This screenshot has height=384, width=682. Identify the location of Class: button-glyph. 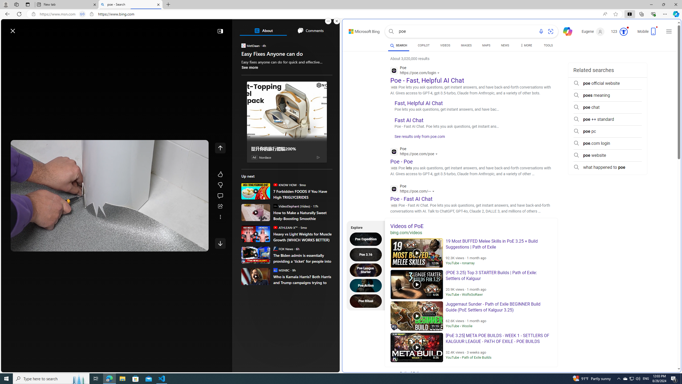
(8, 43).